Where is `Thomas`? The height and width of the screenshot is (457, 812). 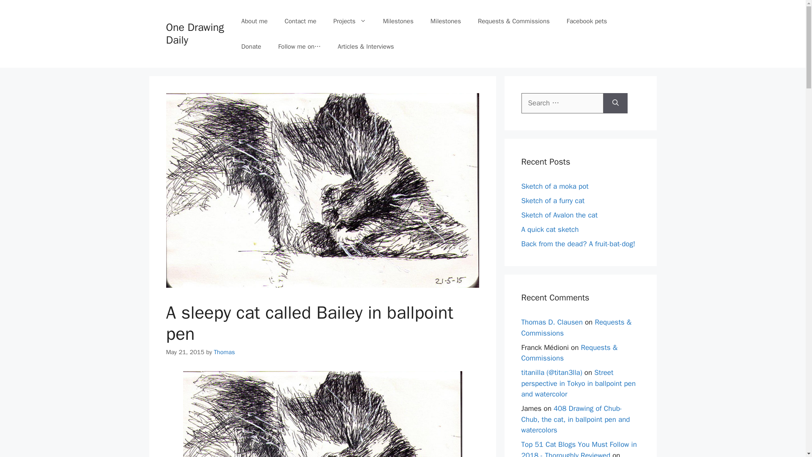 Thomas is located at coordinates (225, 352).